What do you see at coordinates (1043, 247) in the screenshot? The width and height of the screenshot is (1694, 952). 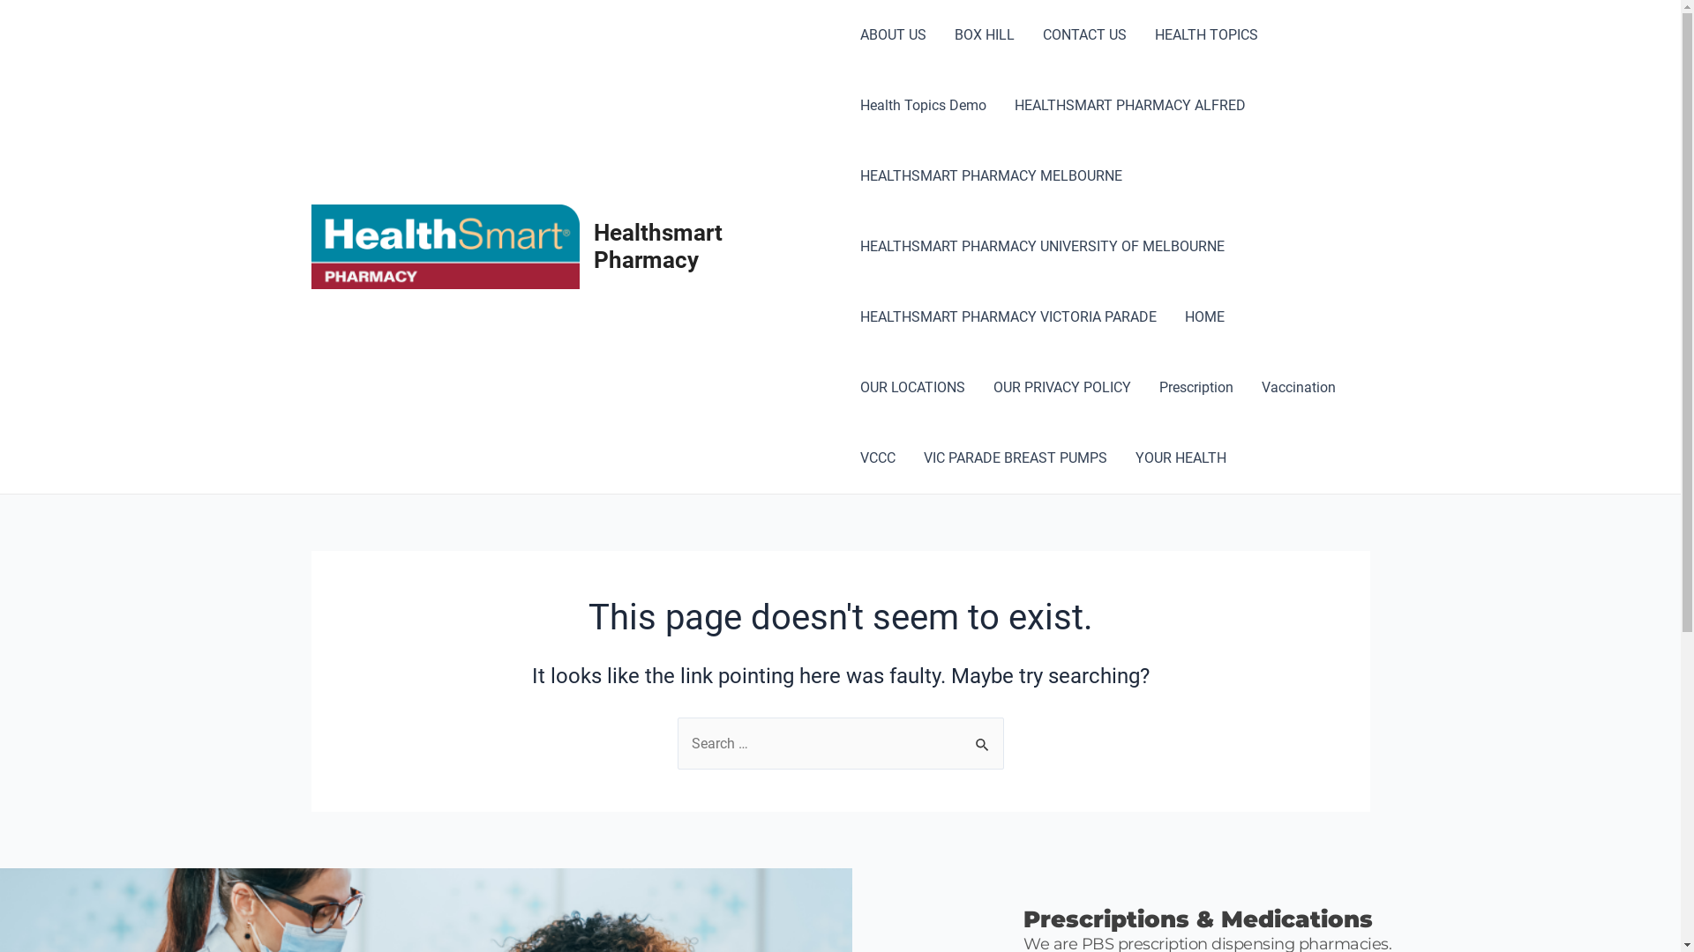 I see `HEALTHSMART PHARMACY UNIVERSITY OF MELBOURNE` at bounding box center [1043, 247].